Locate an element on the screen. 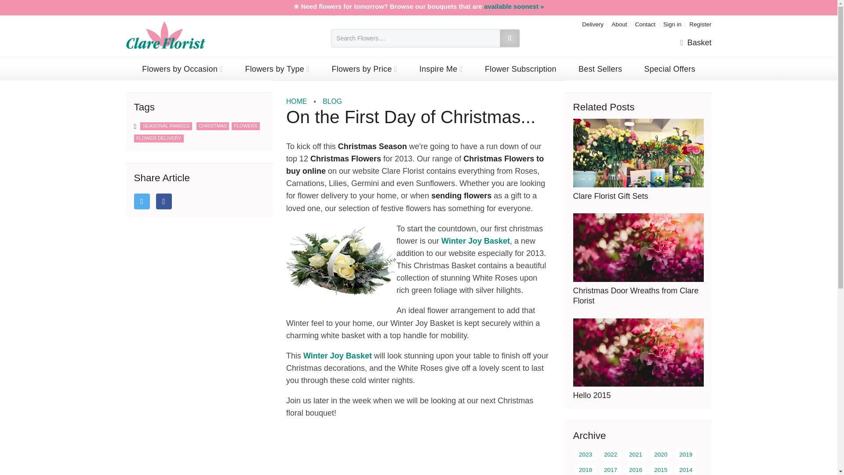 This screenshot has height=475, width=844. About is located at coordinates (619, 24).